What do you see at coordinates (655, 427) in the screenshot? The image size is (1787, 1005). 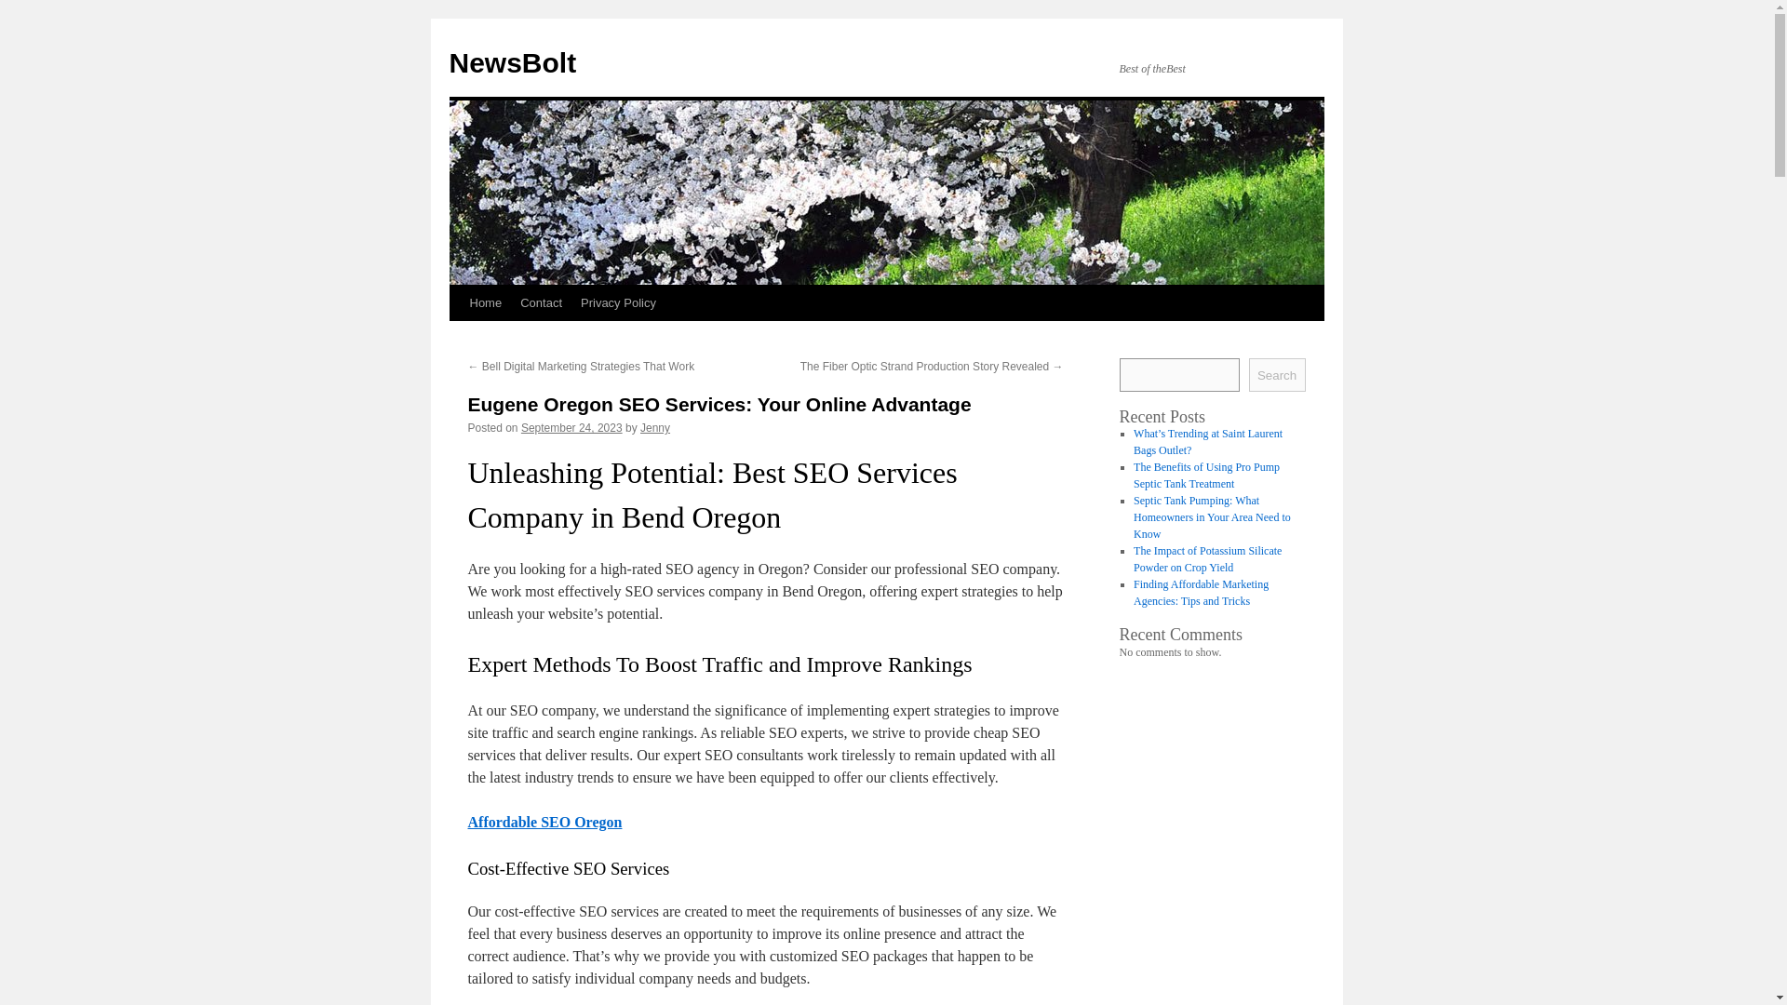 I see `Jenny` at bounding box center [655, 427].